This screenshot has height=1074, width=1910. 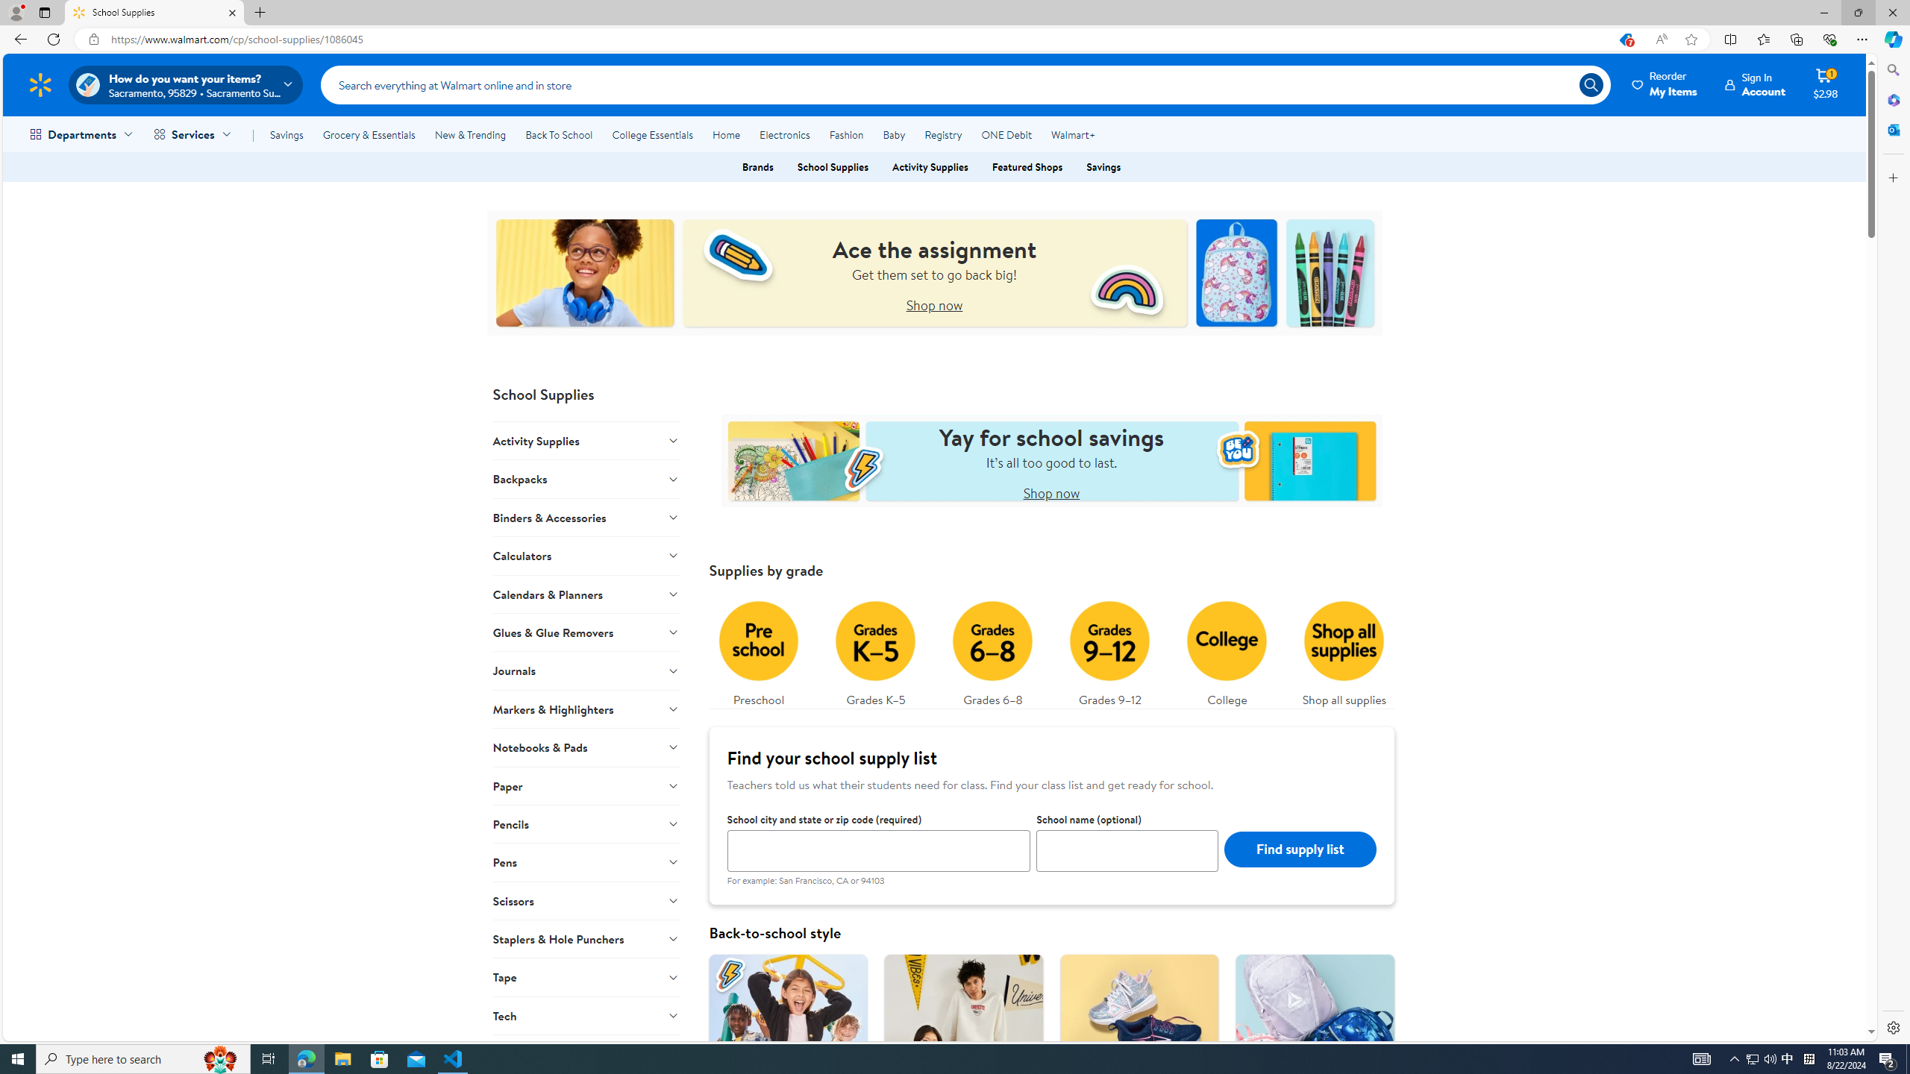 What do you see at coordinates (1072, 134) in the screenshot?
I see `Walmart+` at bounding box center [1072, 134].